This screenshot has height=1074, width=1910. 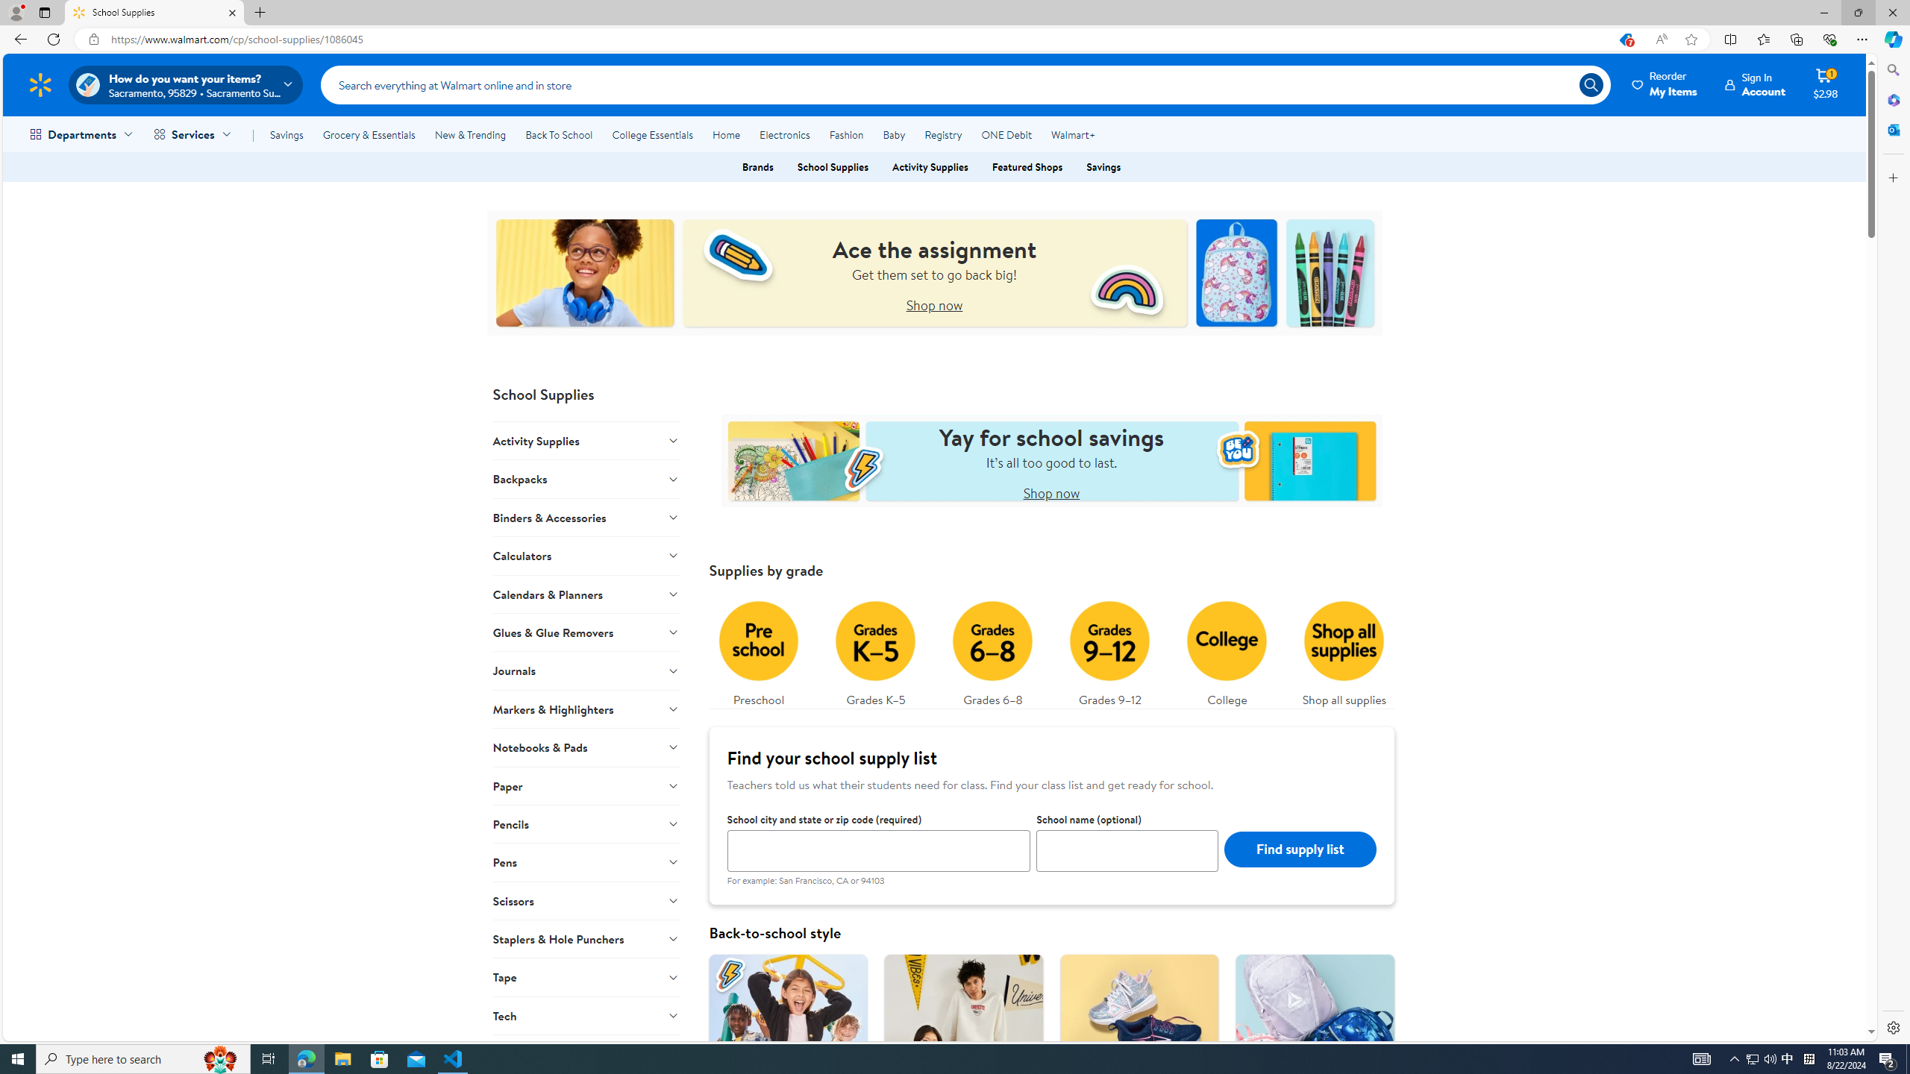 What do you see at coordinates (1072, 134) in the screenshot?
I see `Walmart+` at bounding box center [1072, 134].